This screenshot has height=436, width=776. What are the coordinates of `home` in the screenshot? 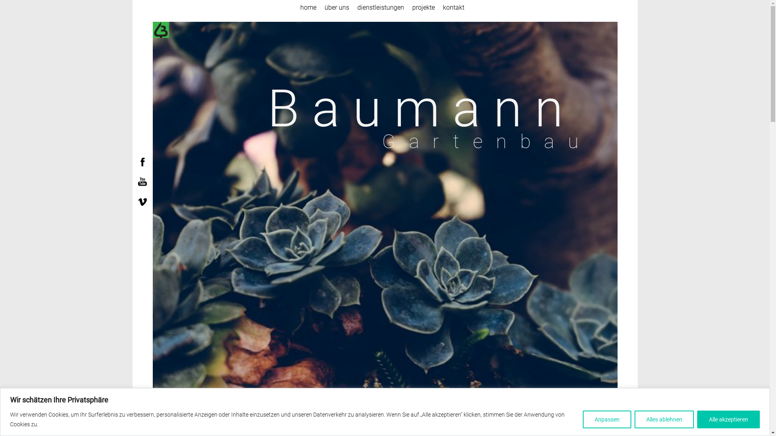 It's located at (308, 7).